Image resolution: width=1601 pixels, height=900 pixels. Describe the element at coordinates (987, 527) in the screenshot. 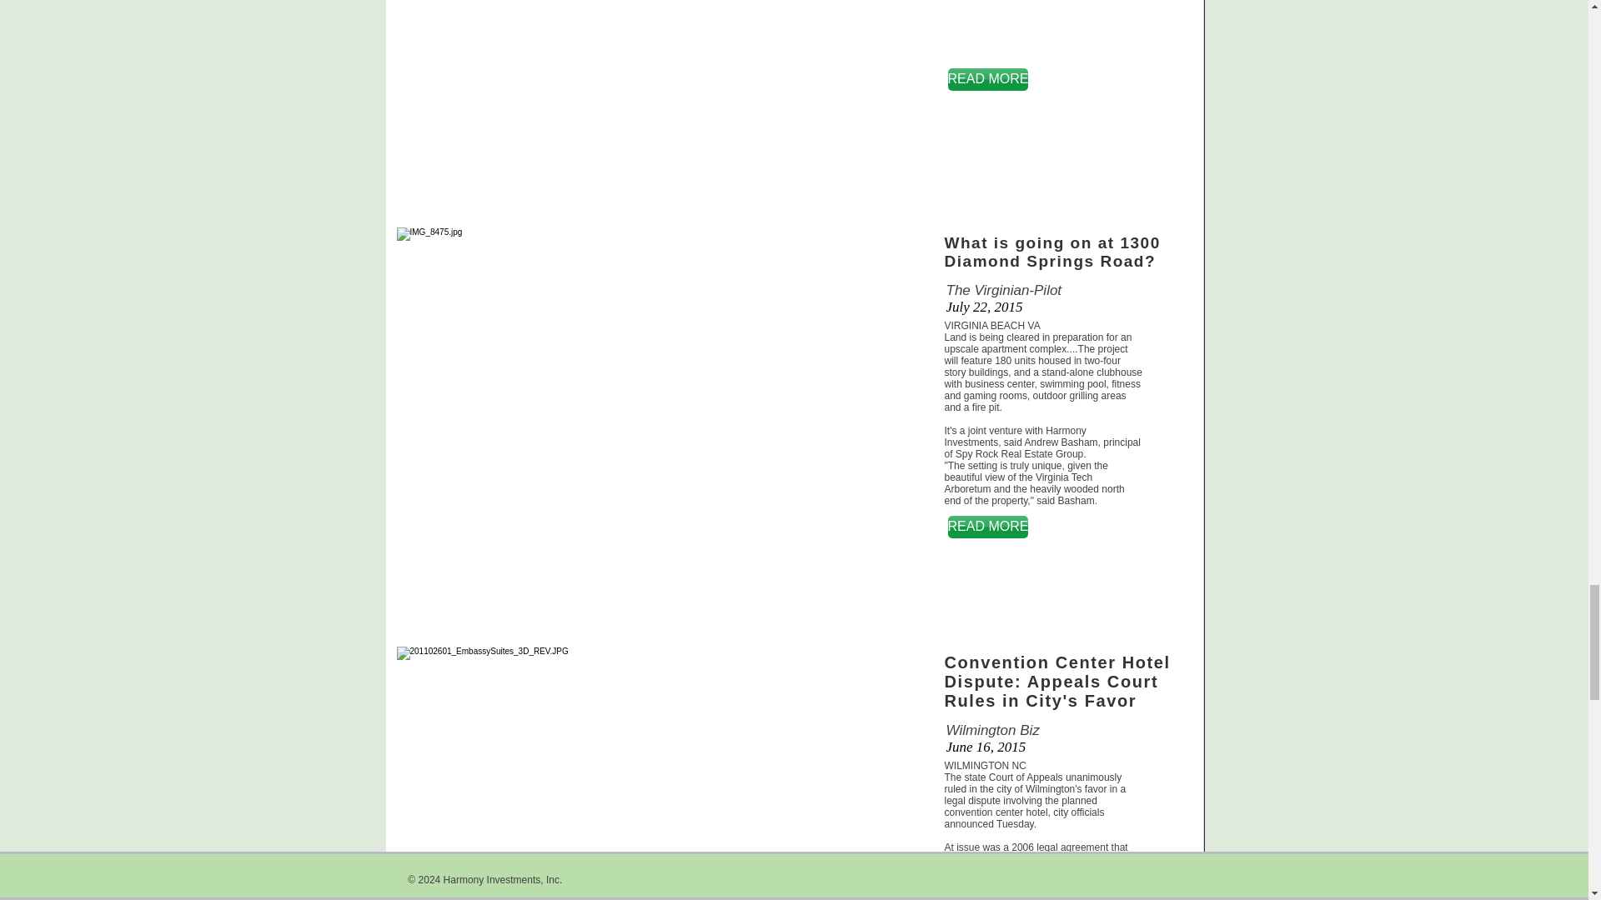

I see `READ MORE` at that location.